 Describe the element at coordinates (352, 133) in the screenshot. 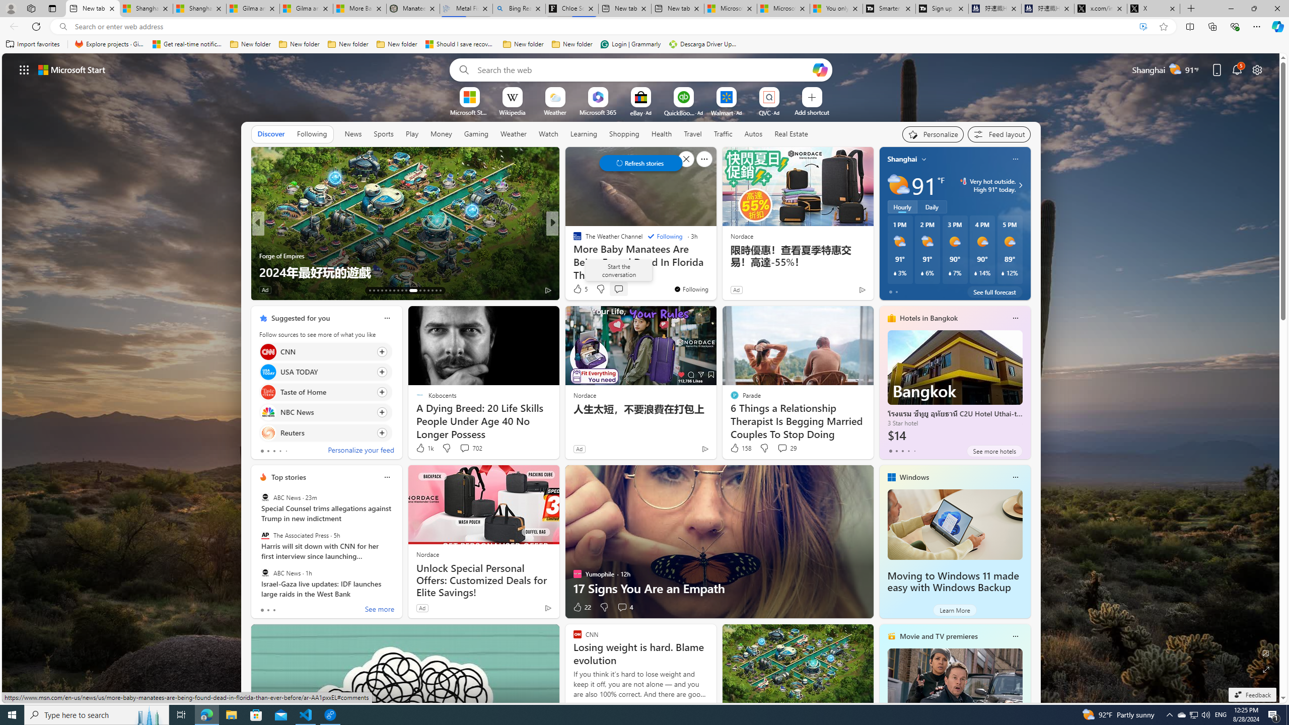

I see `News` at that location.